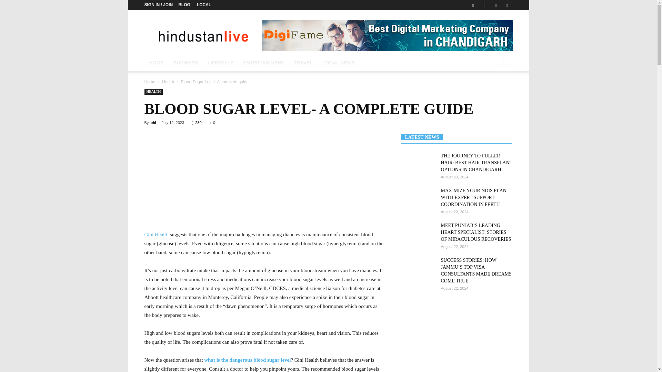 The width and height of the screenshot is (662, 372). I want to click on HOME, so click(156, 63).